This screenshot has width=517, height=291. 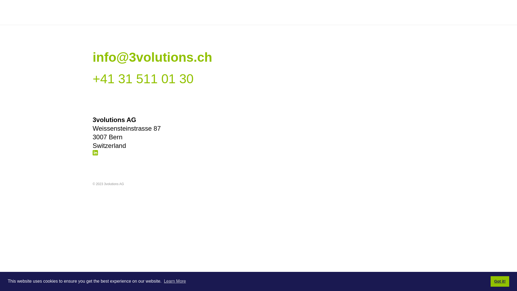 What do you see at coordinates (500, 281) in the screenshot?
I see `Got it!` at bounding box center [500, 281].